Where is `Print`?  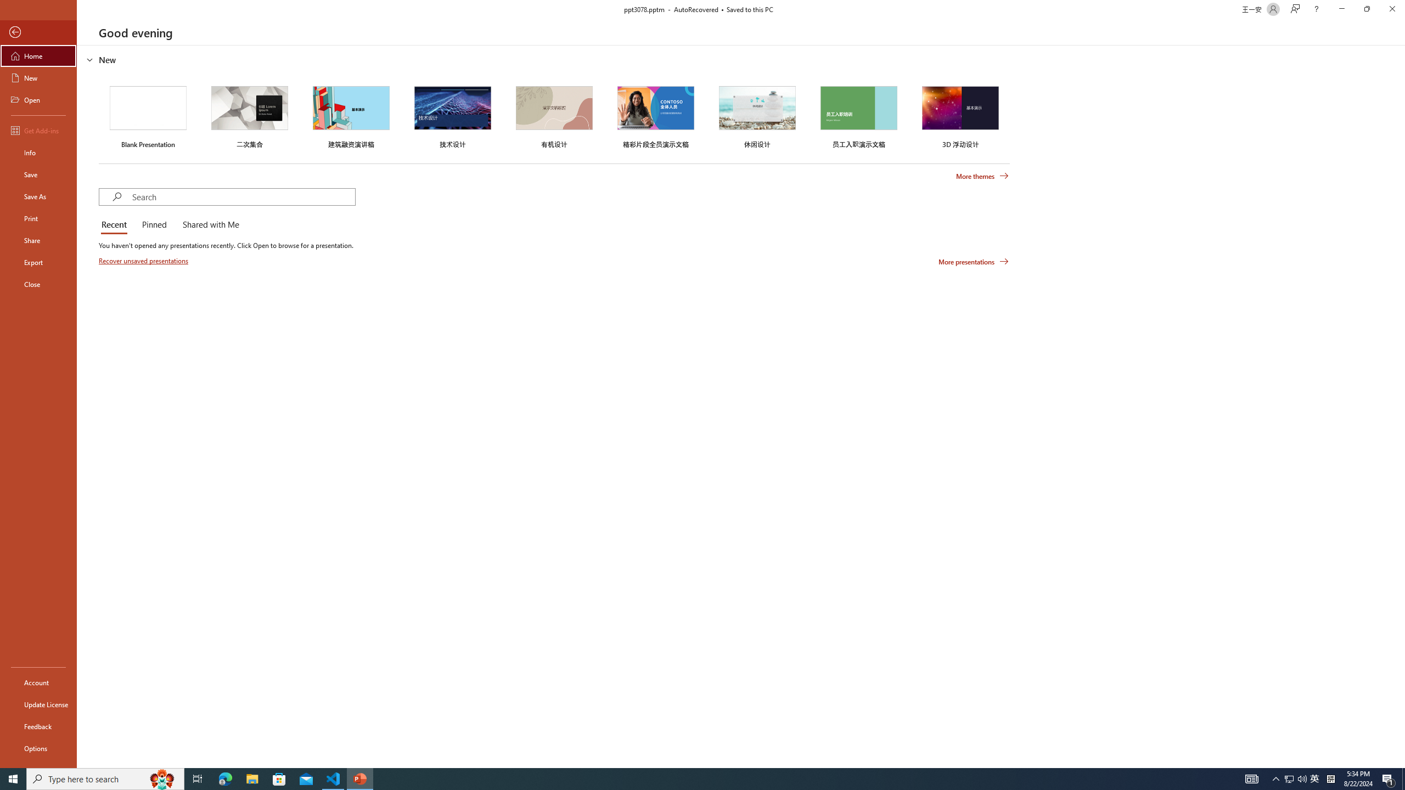 Print is located at coordinates (38, 218).